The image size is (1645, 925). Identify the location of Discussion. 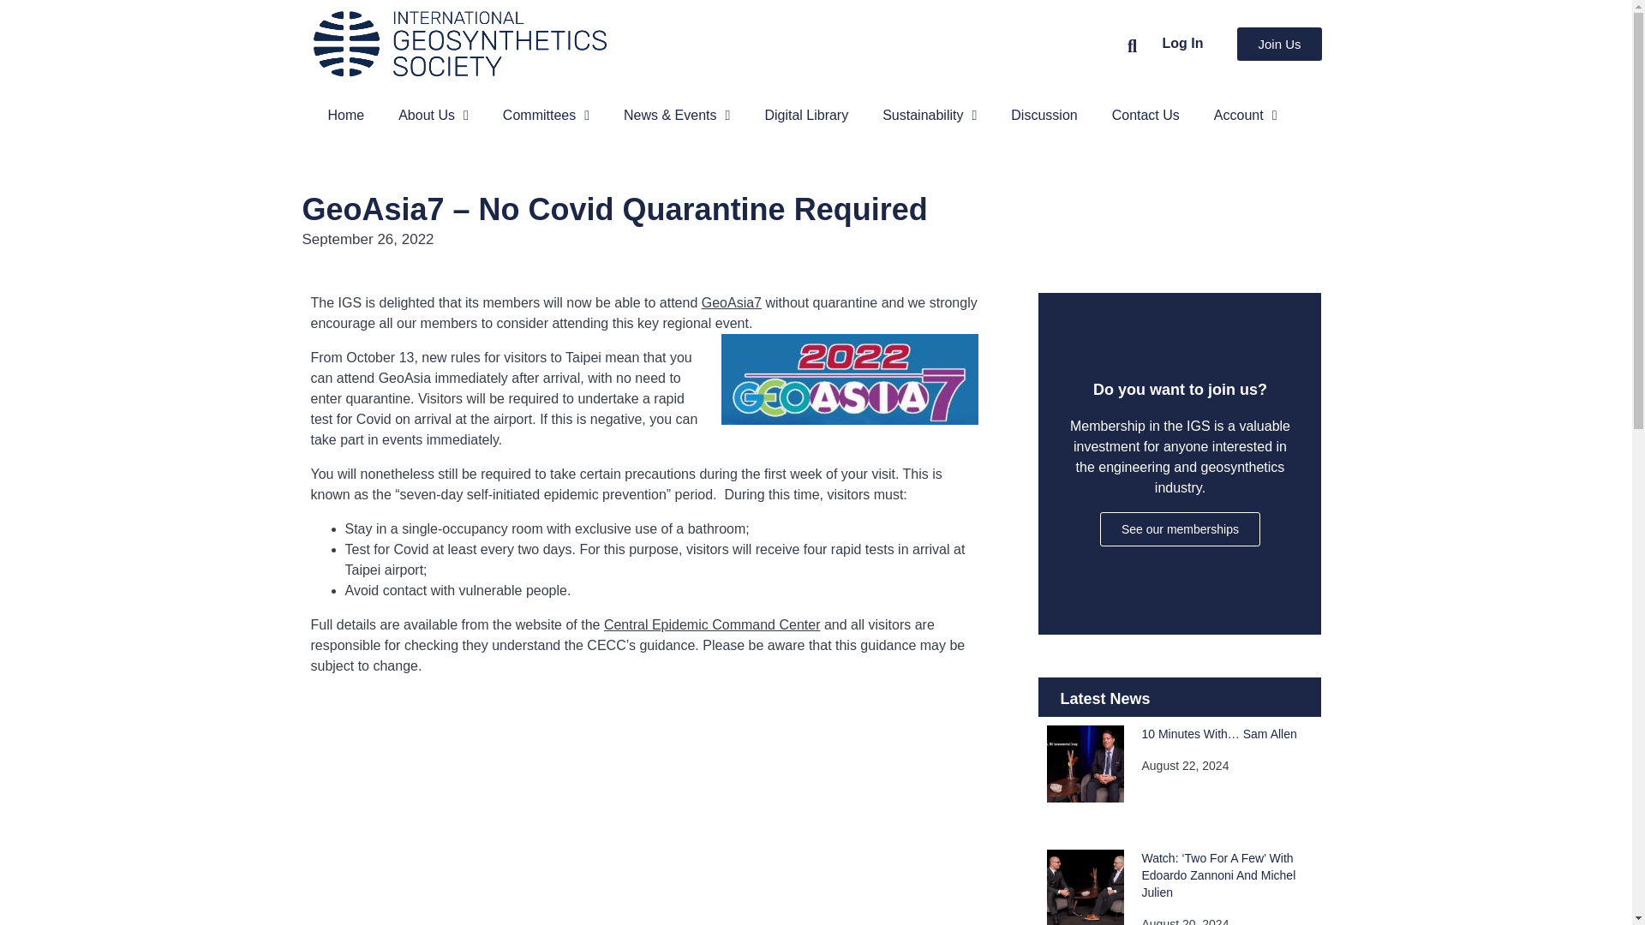
(1044, 115).